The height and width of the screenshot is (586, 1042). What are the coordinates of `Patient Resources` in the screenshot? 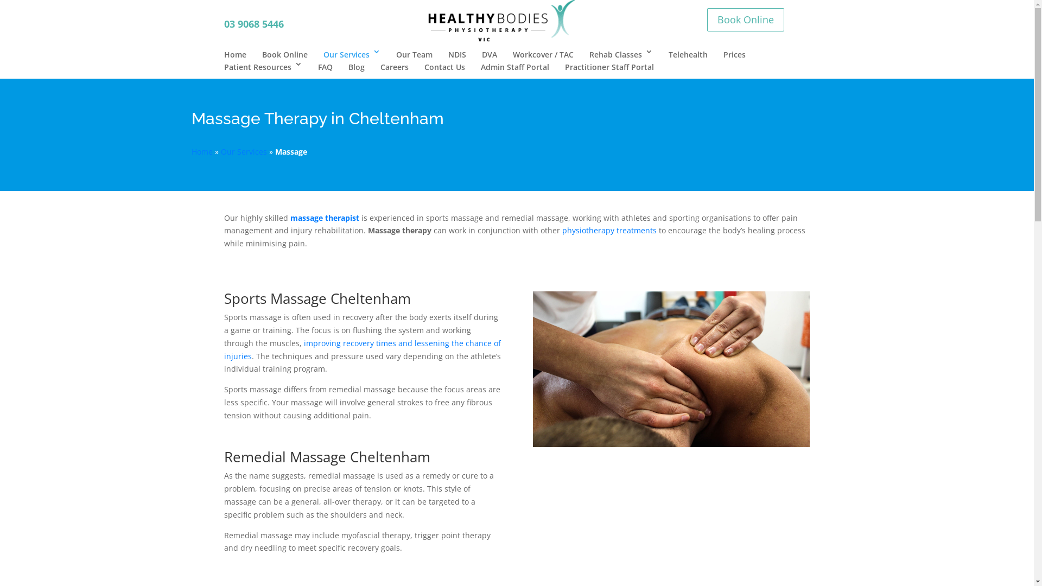 It's located at (263, 67).